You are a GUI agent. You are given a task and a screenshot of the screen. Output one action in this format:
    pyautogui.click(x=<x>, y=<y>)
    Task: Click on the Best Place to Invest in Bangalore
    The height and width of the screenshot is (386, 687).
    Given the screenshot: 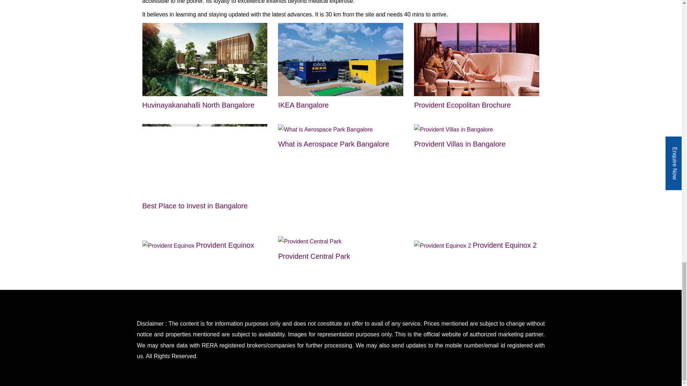 What is the action you would take?
    pyautogui.click(x=205, y=183)
    